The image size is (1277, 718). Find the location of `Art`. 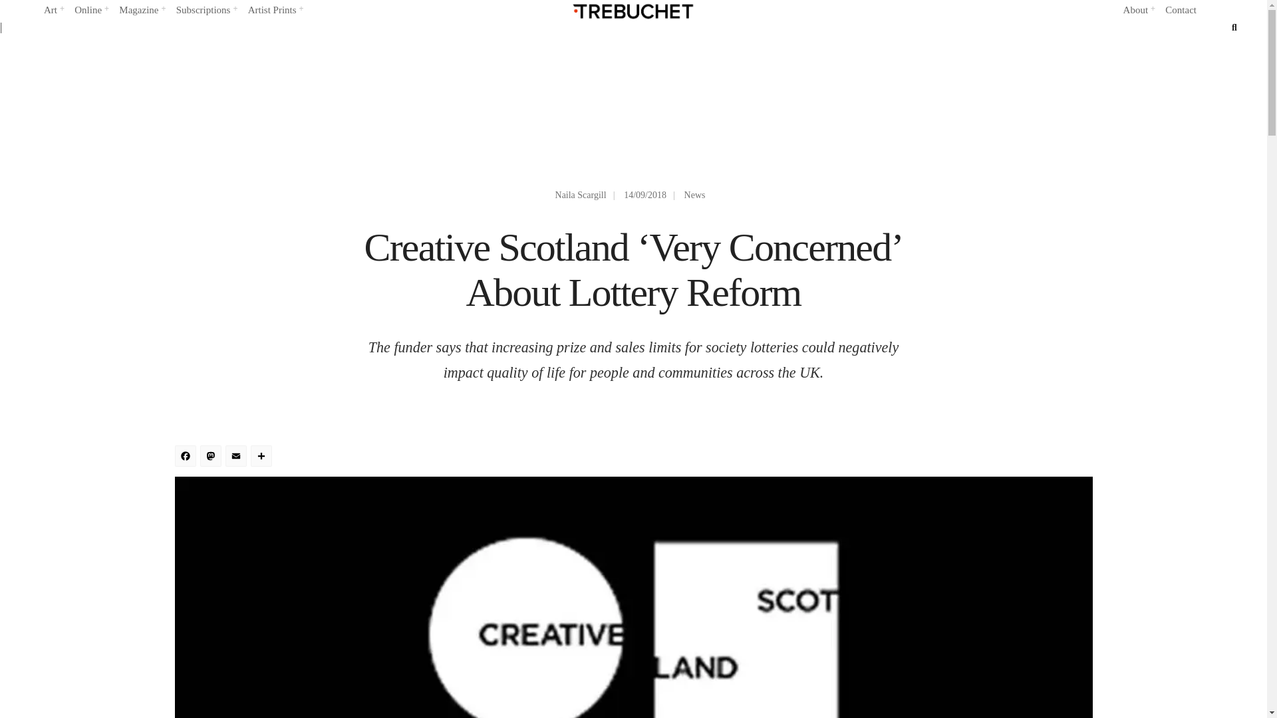

Art is located at coordinates (53, 11).